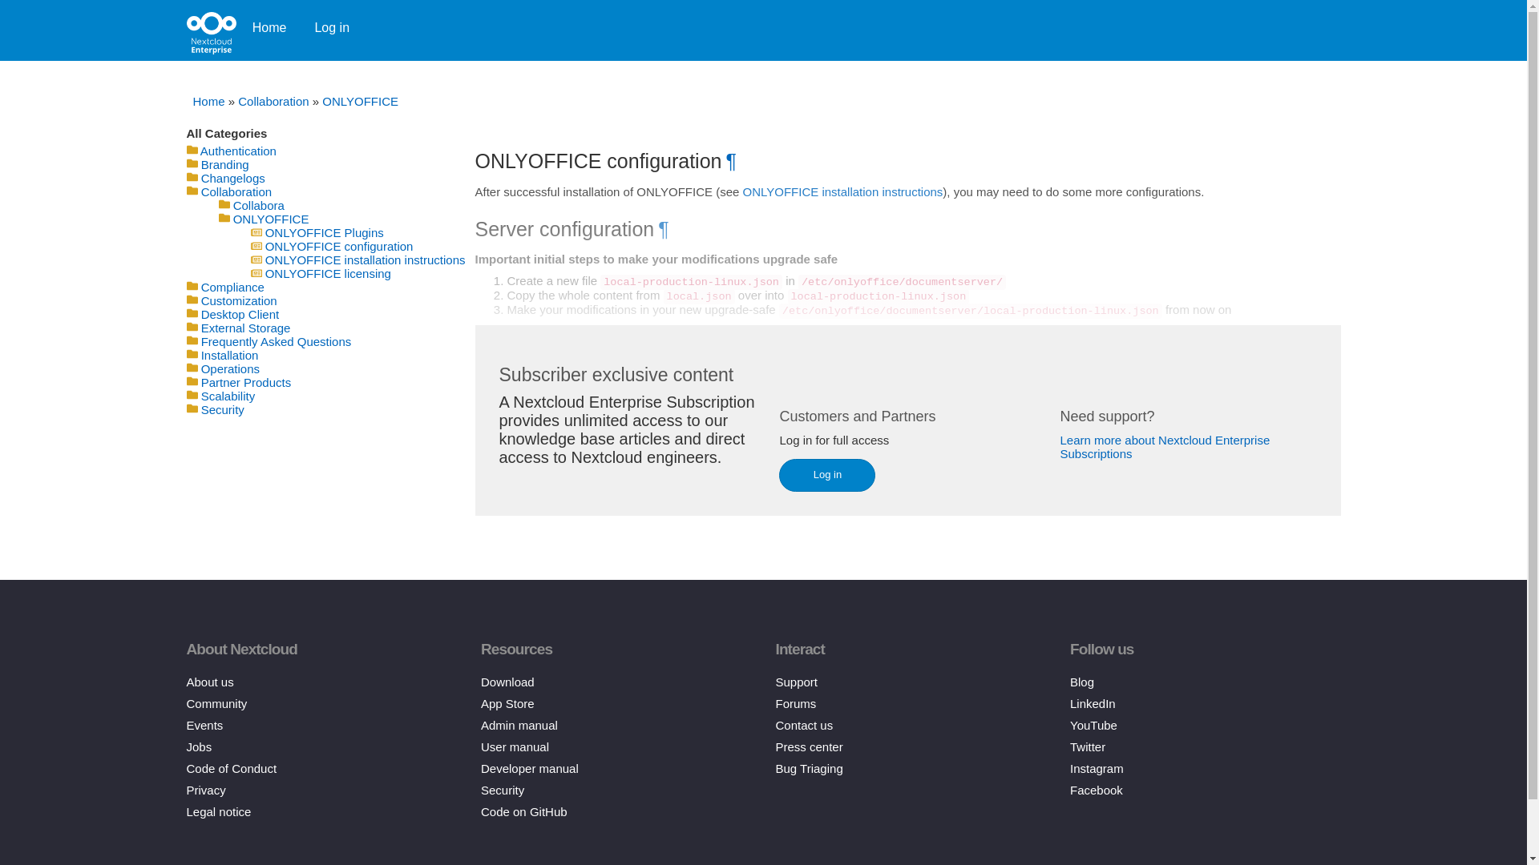 The height and width of the screenshot is (865, 1539). What do you see at coordinates (360, 101) in the screenshot?
I see `ONLYOFFICE` at bounding box center [360, 101].